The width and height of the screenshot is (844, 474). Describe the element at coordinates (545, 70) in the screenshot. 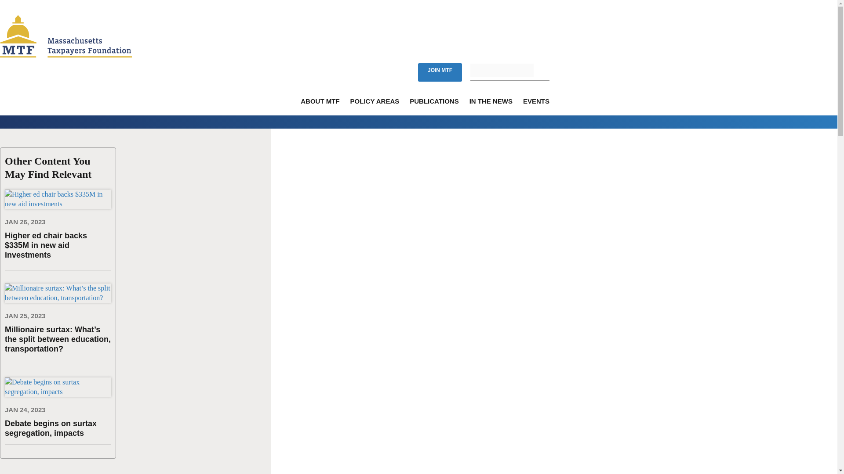

I see `SEARCH` at that location.